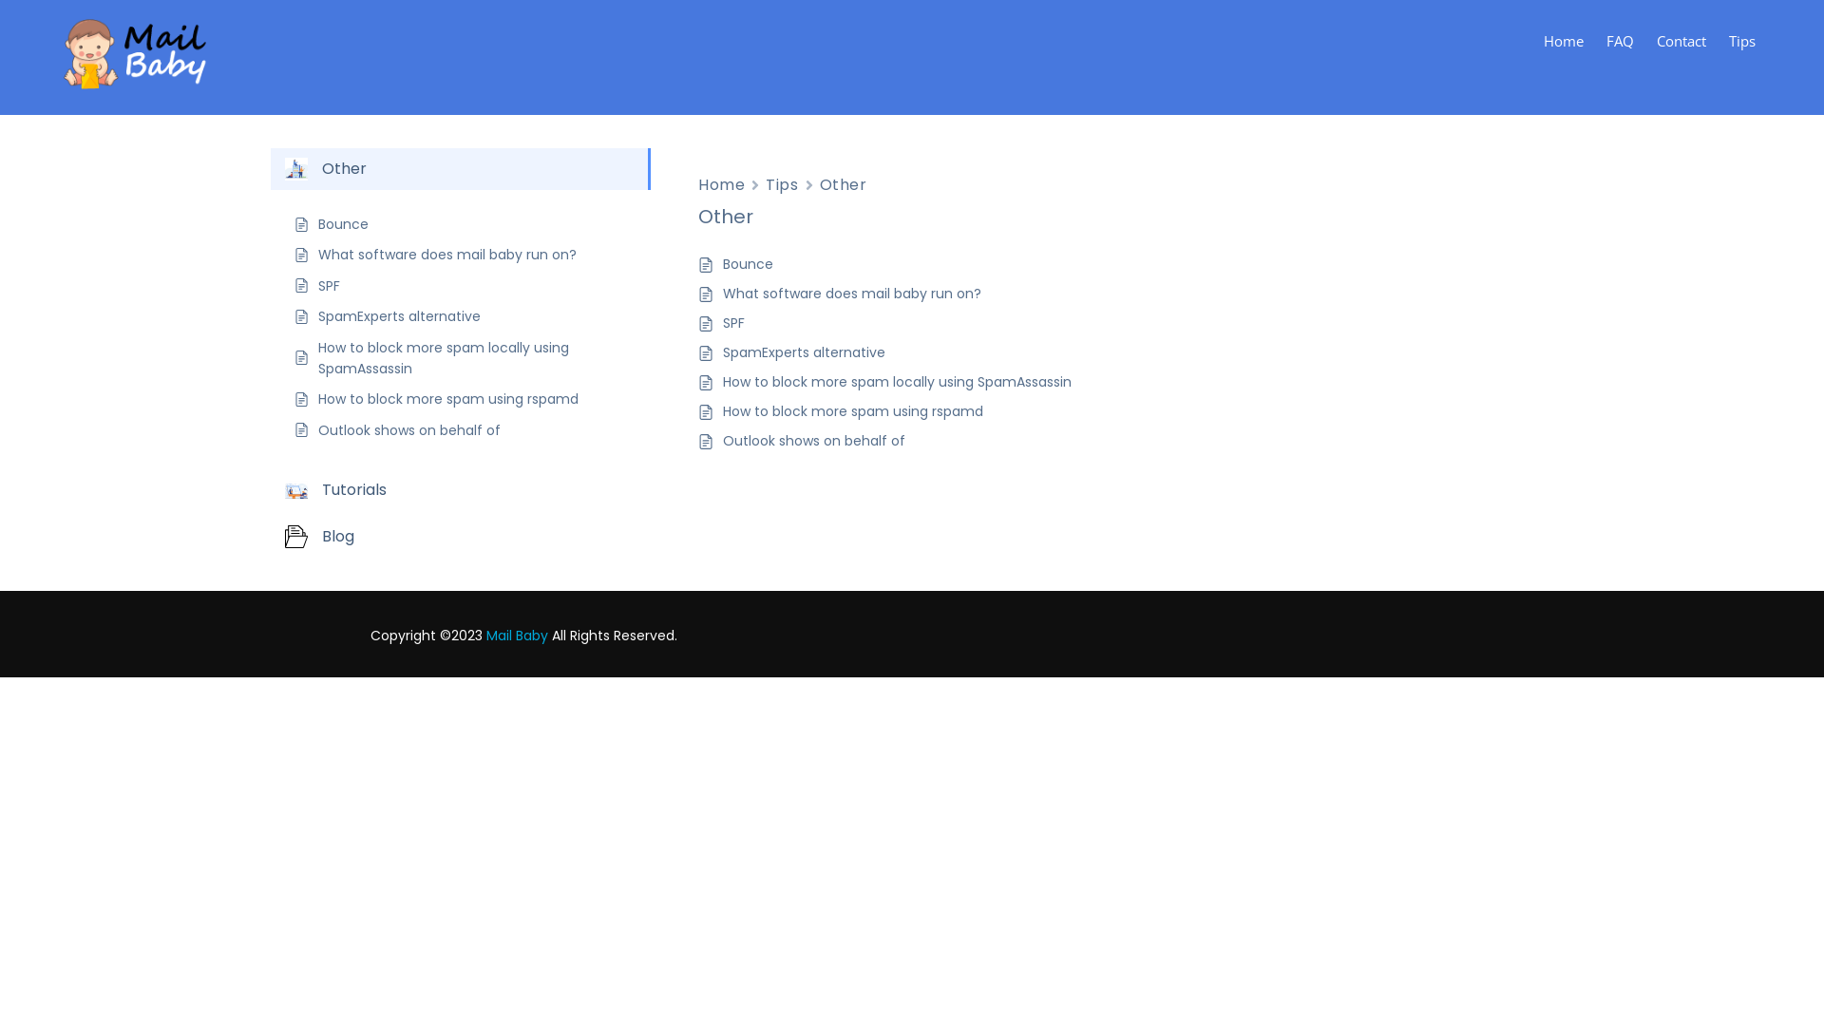 The height and width of the screenshot is (1026, 1824). Describe the element at coordinates (1681, 41) in the screenshot. I see `Contact` at that location.